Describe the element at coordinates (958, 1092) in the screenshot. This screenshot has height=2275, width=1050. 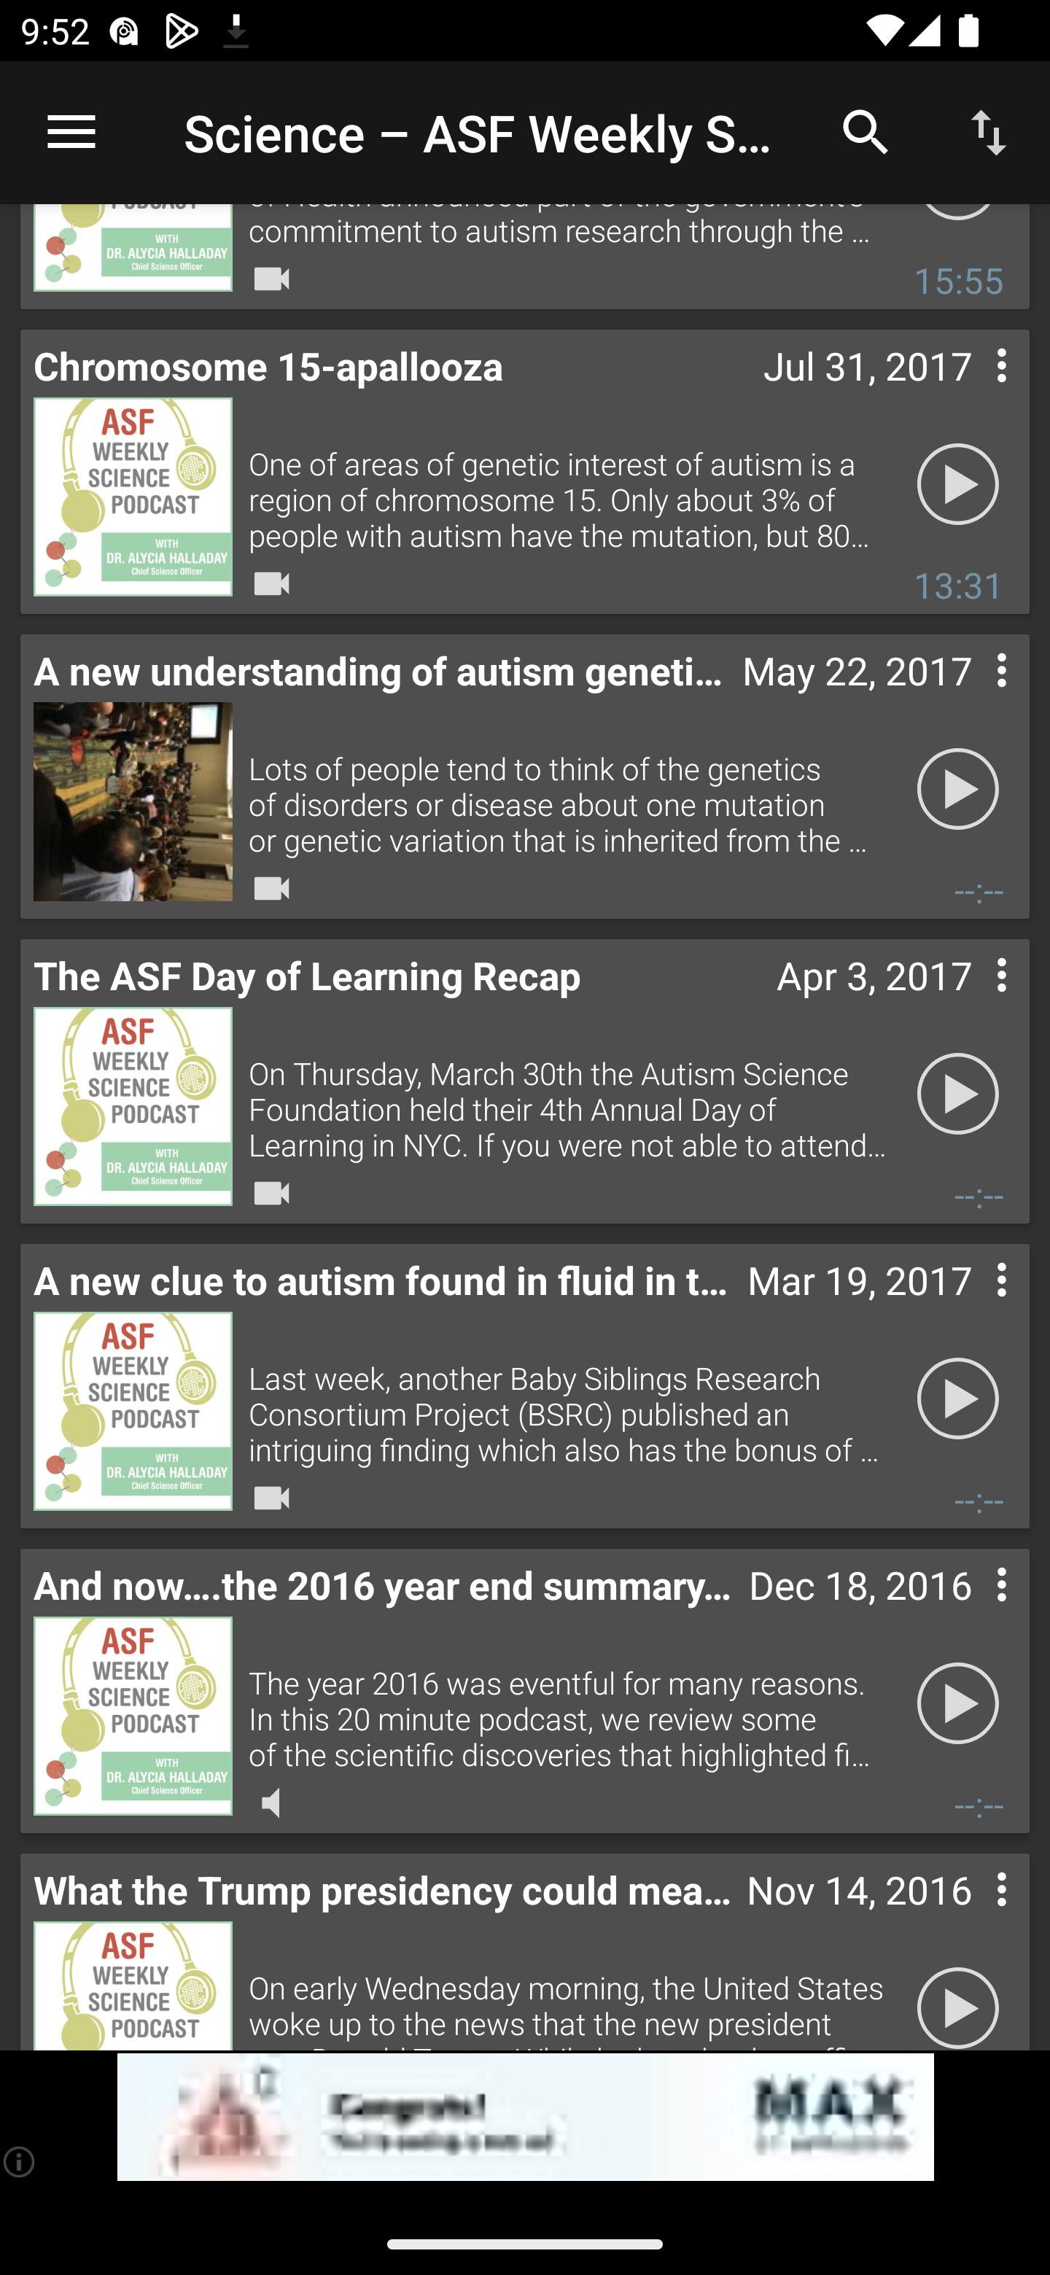
I see `Play` at that location.